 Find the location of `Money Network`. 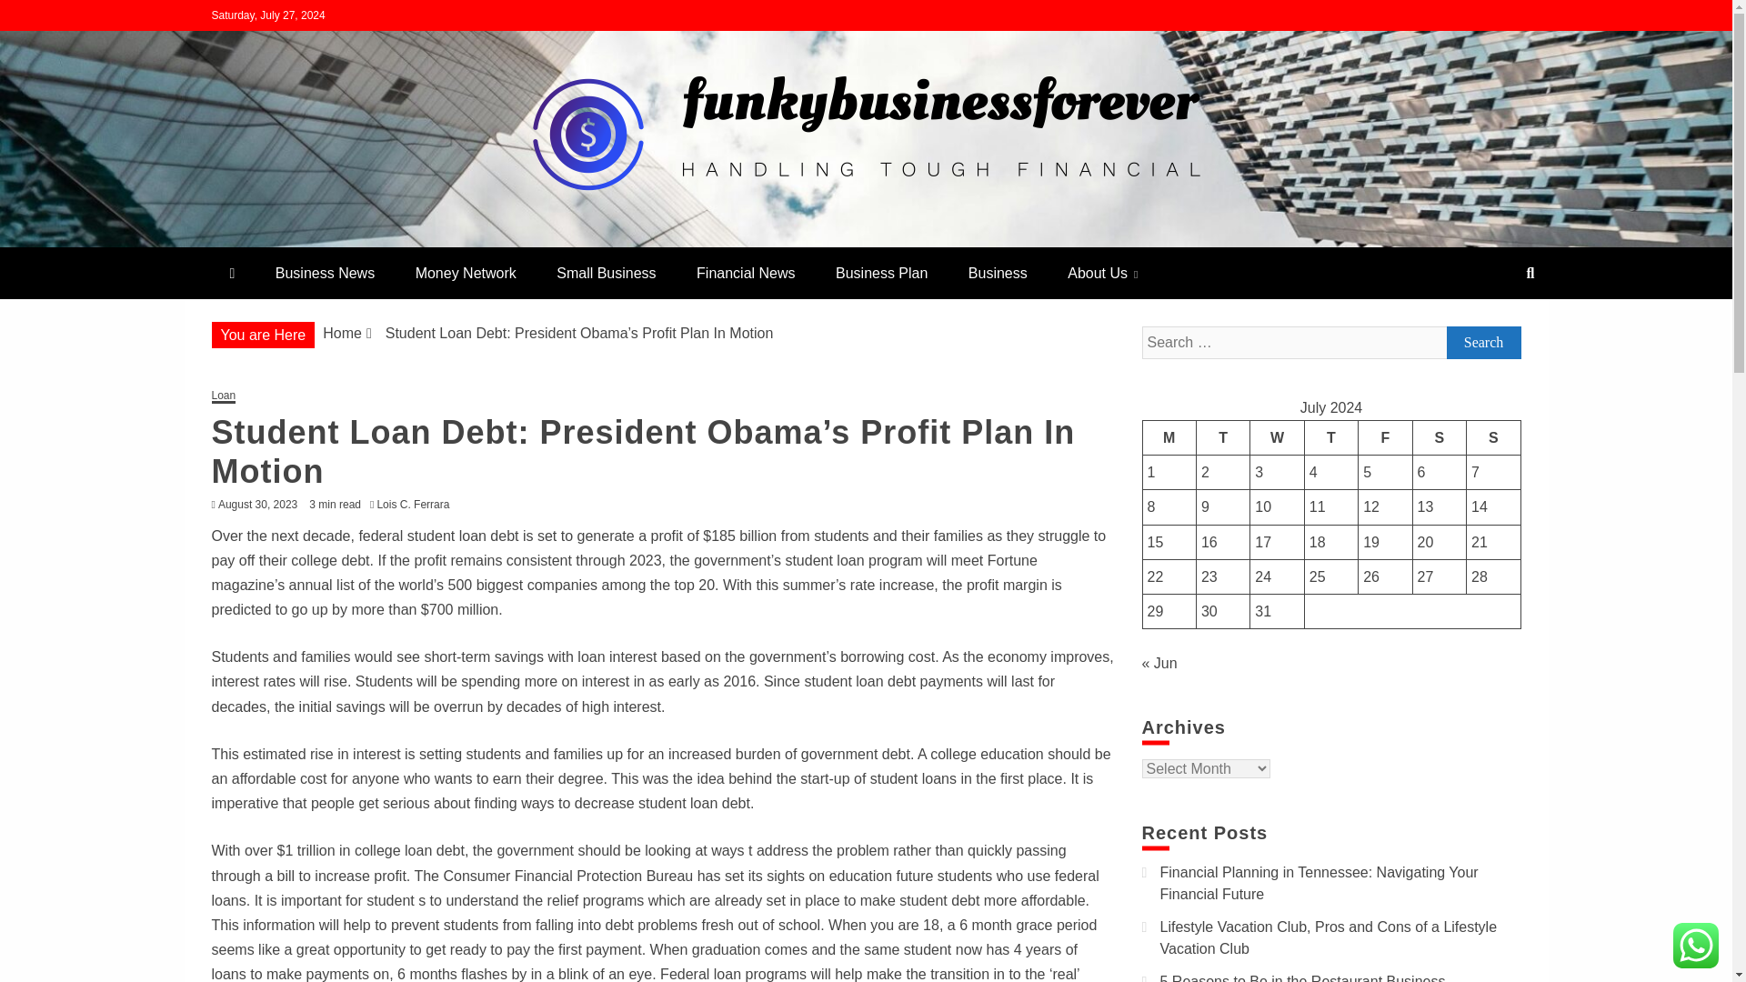

Money Network is located at coordinates (466, 273).